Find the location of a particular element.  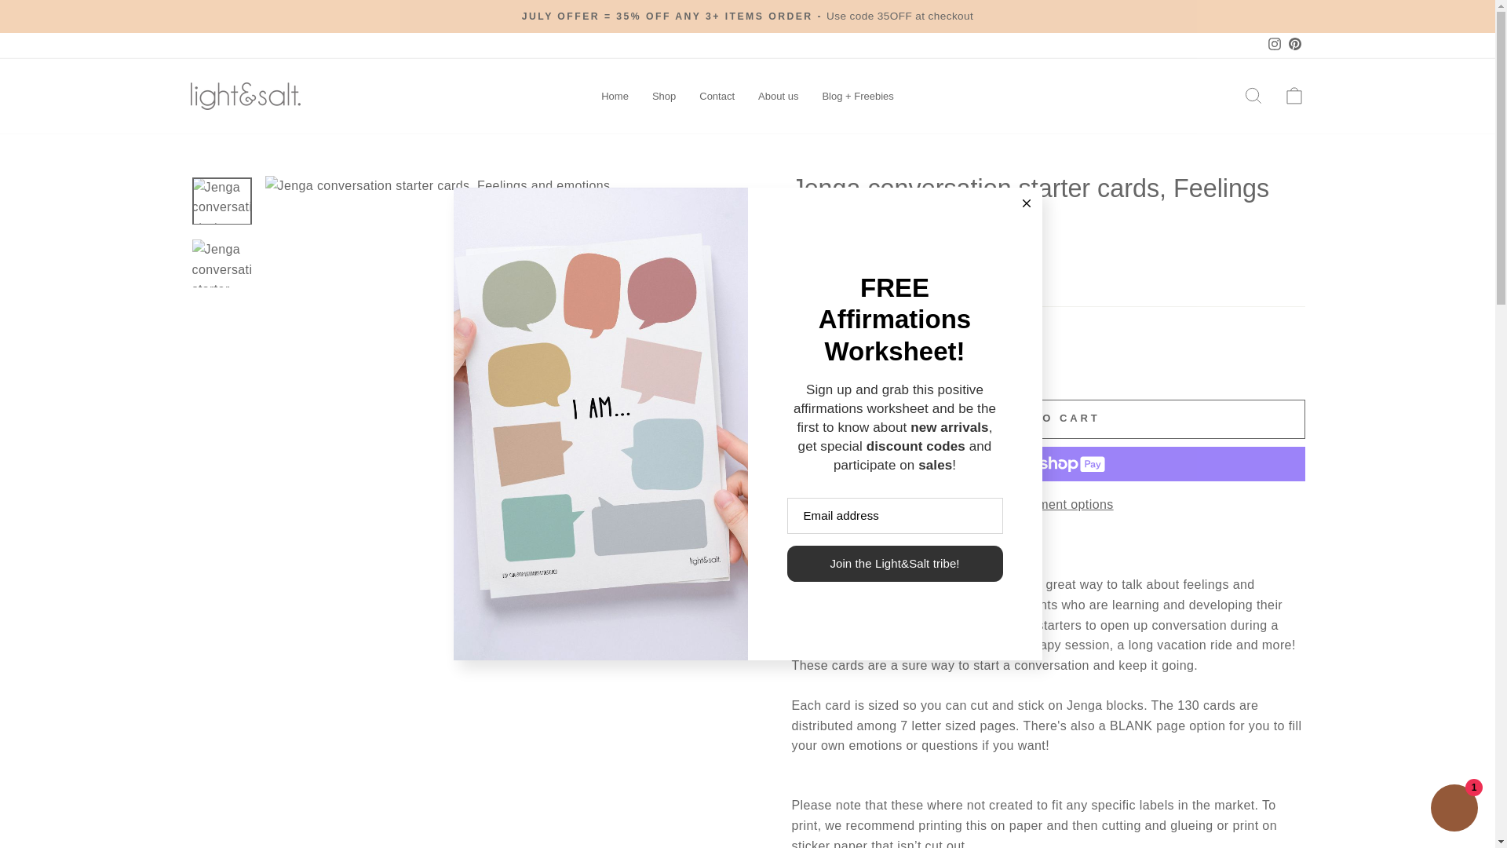

LightandSaltDesign on Pinterest is located at coordinates (1294, 46).